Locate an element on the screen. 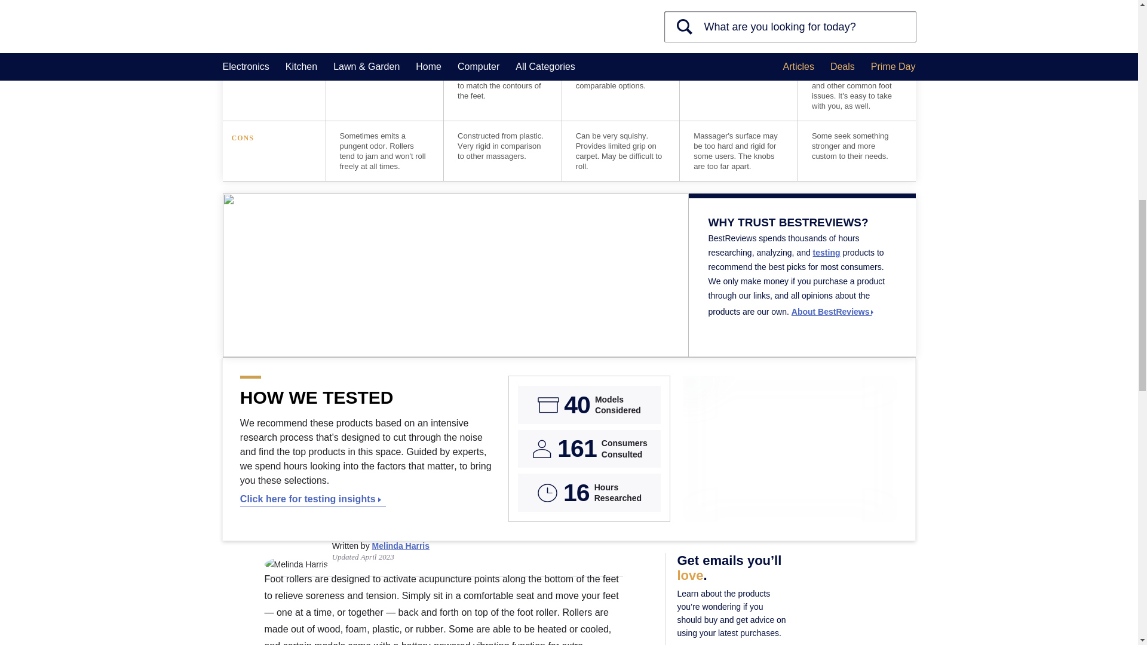 This screenshot has height=645, width=1147. Melinda Harris is located at coordinates (400, 546).